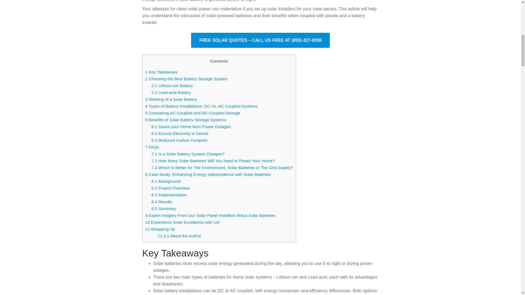 This screenshot has height=295, width=525. I want to click on 4 Types of Battery Installations: DC Vs. AC Coupled Systems, so click(201, 106).